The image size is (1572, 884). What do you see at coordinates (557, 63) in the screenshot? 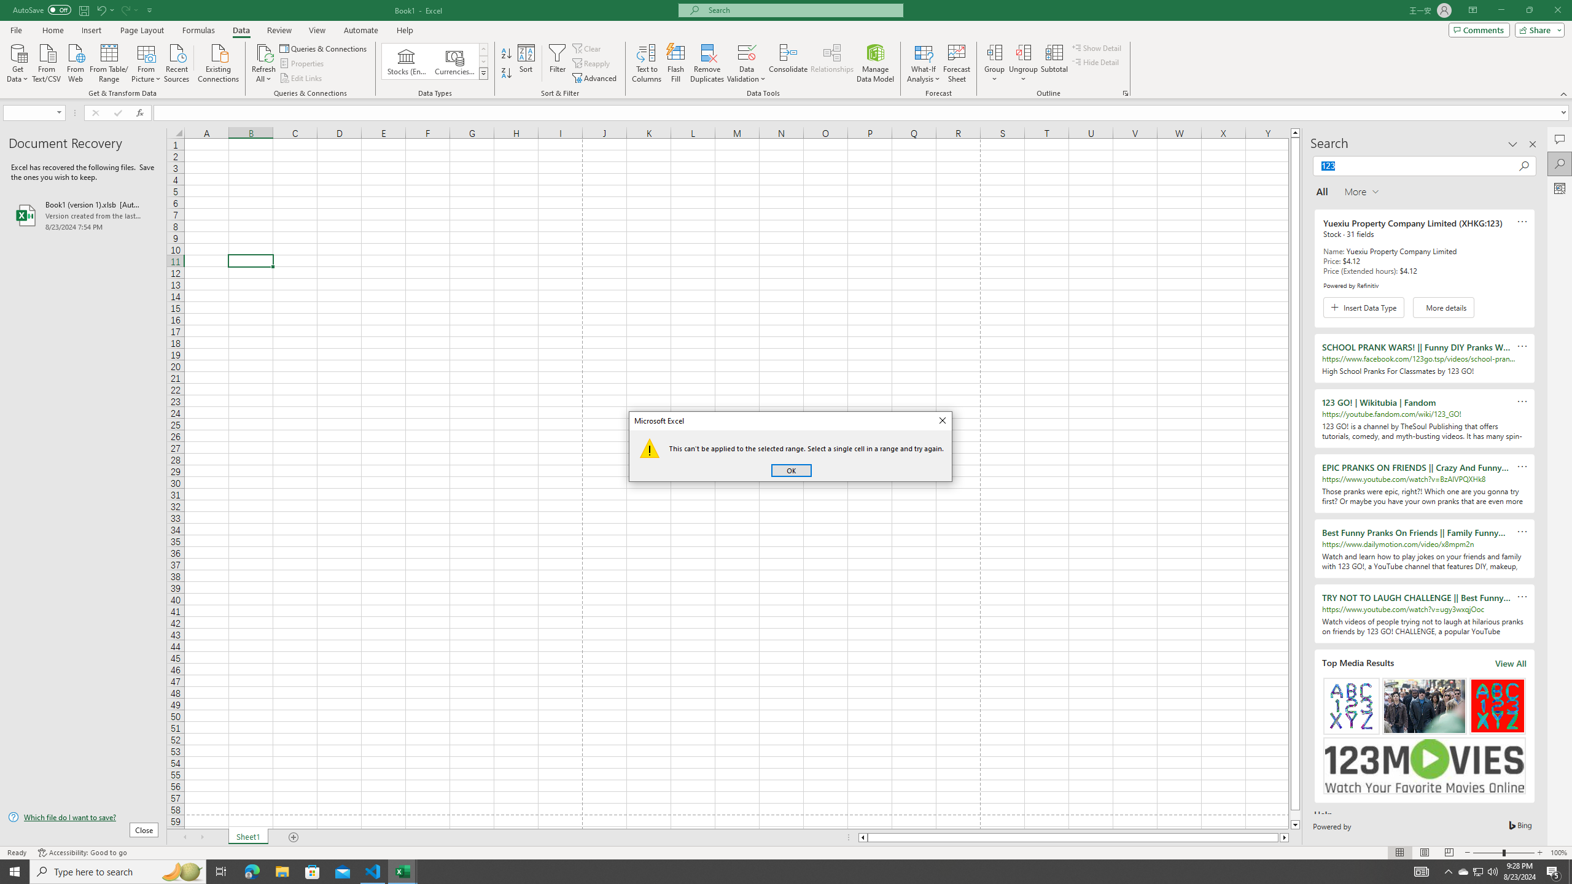
I see `Filter` at bounding box center [557, 63].